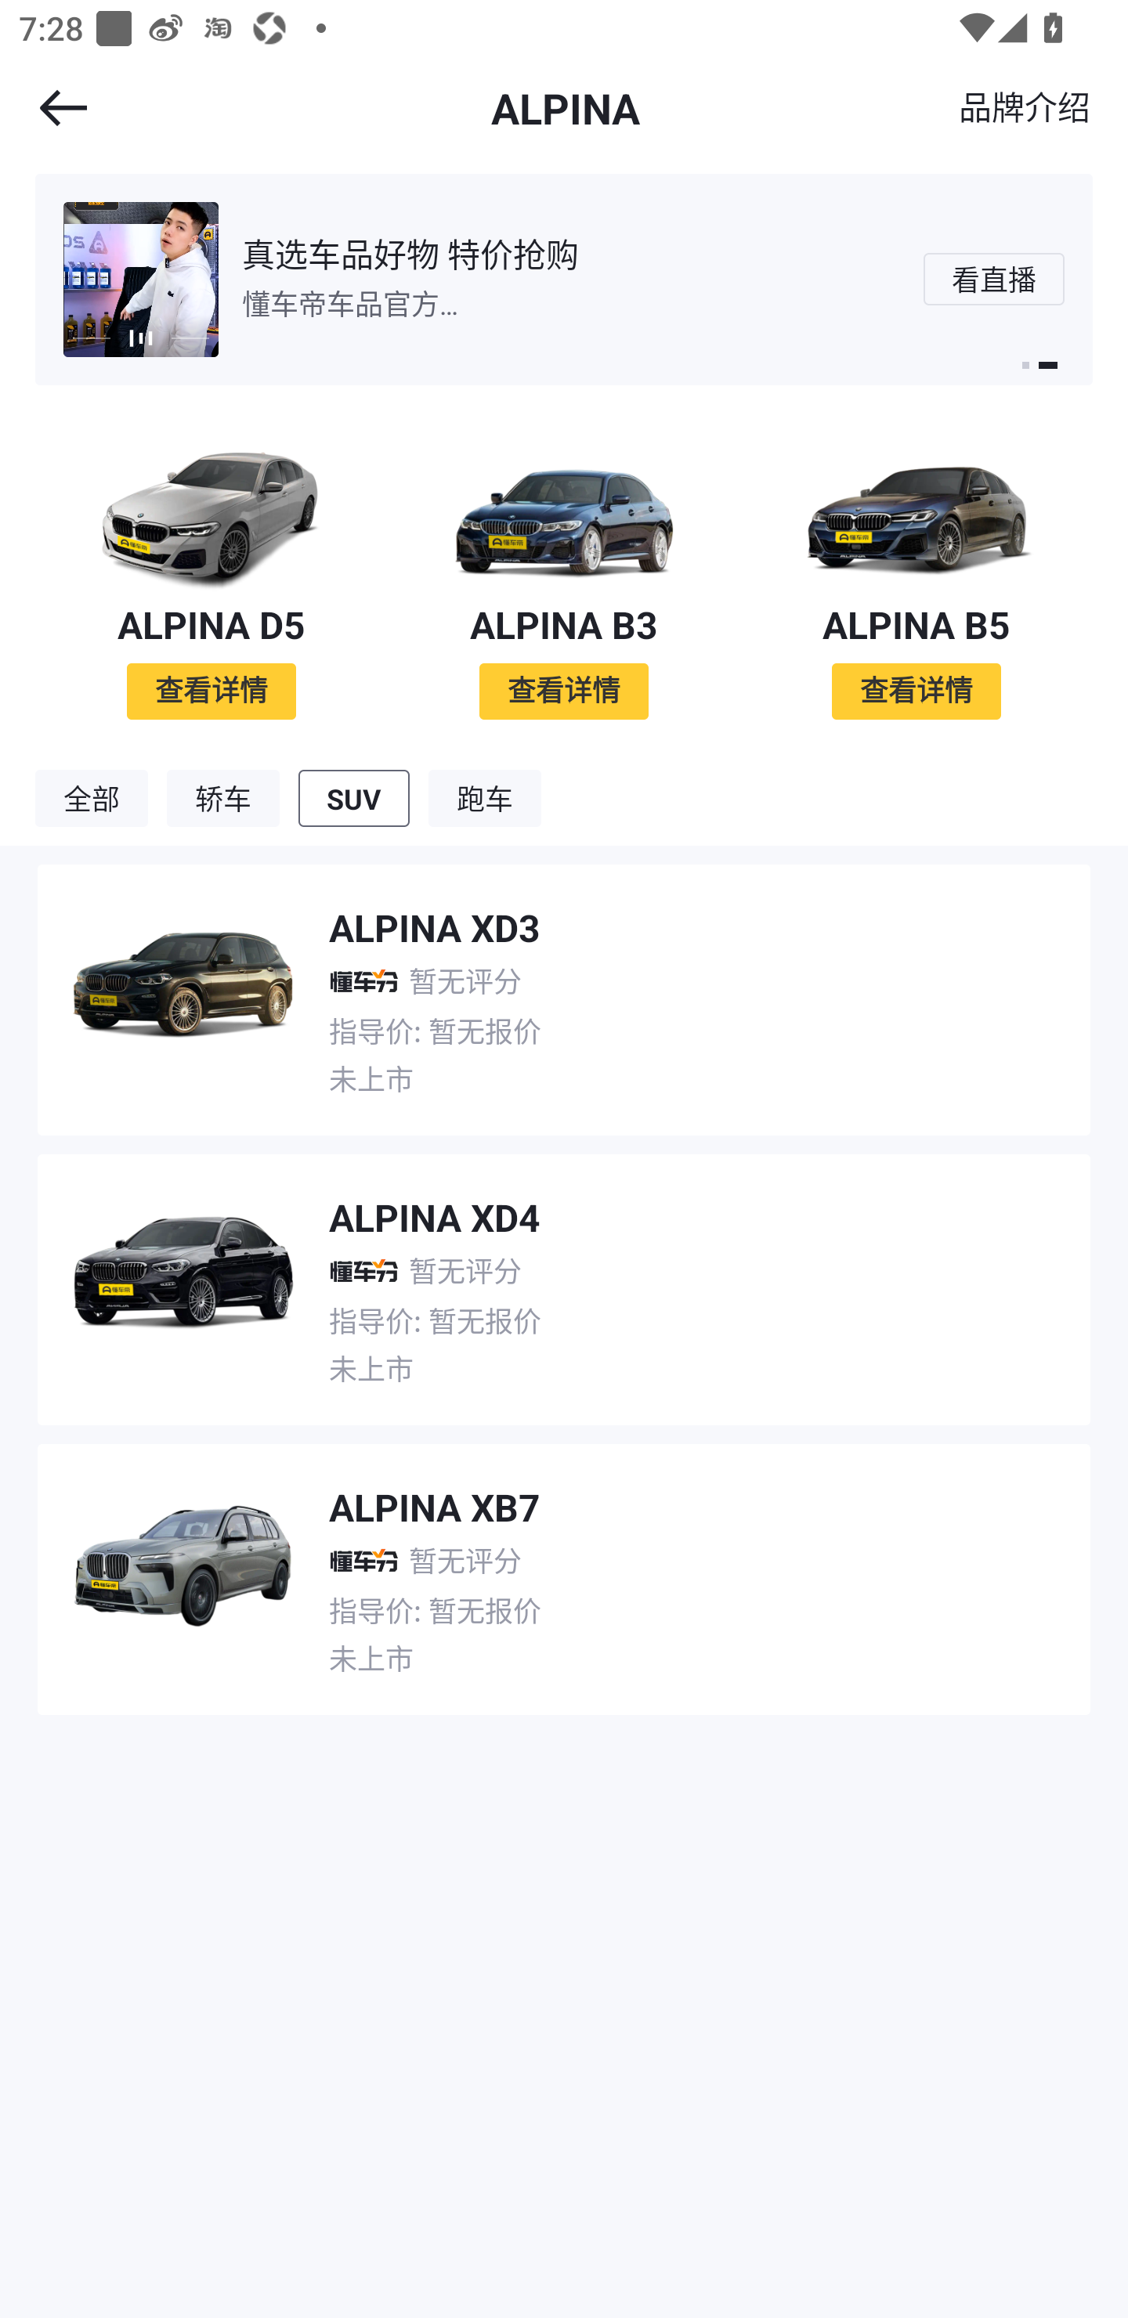  Describe the element at coordinates (1025, 107) in the screenshot. I see `品牌介绍` at that location.